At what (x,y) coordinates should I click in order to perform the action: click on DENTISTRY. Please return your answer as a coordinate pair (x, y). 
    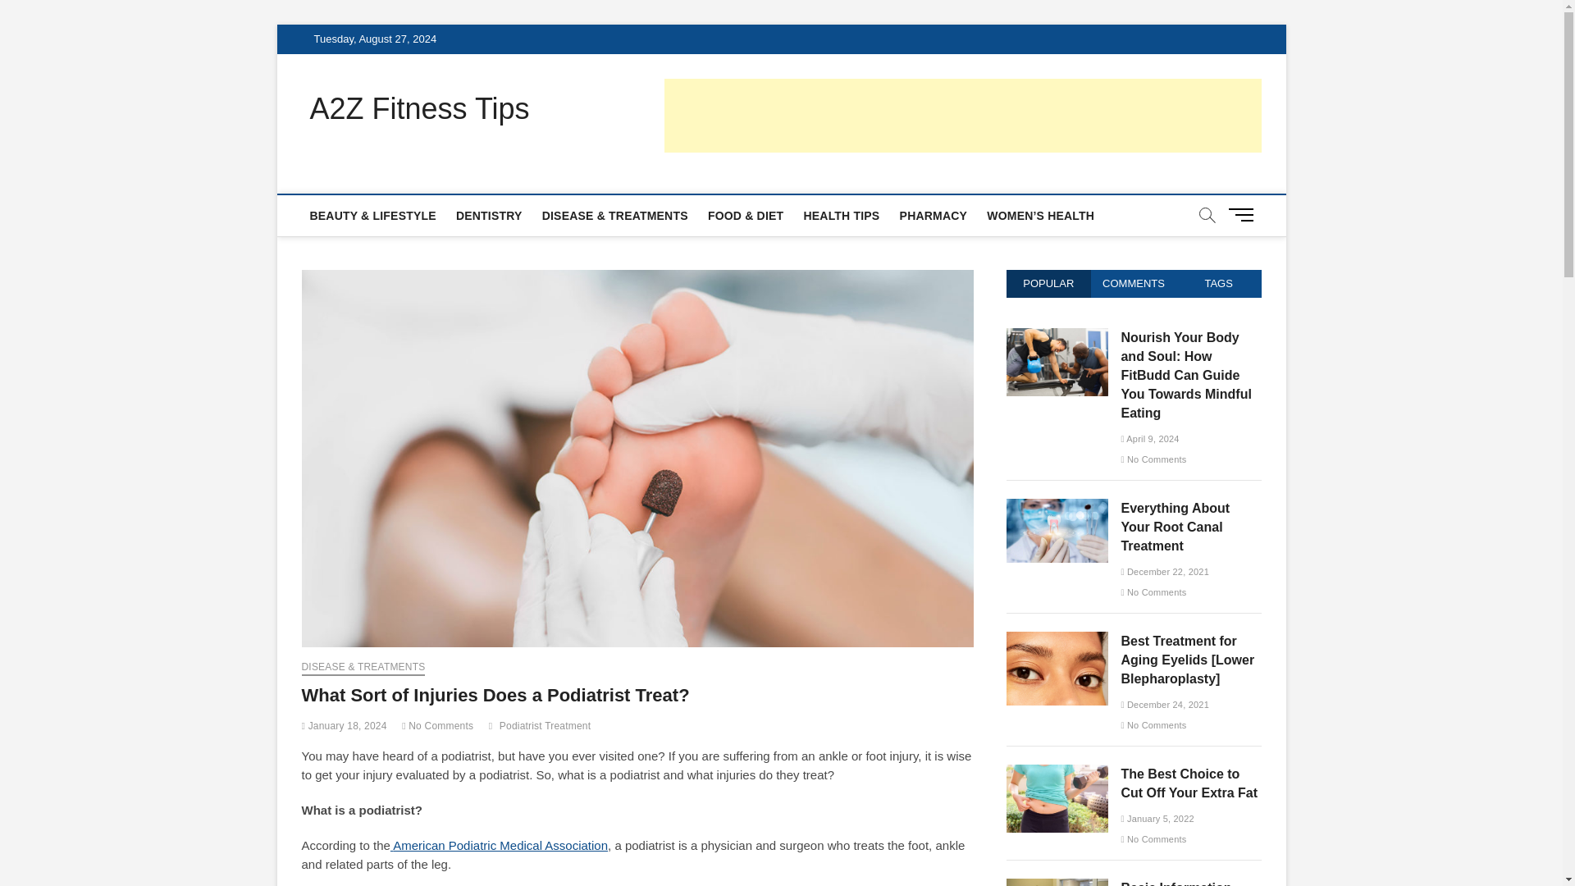
    Looking at the image, I should click on (489, 215).